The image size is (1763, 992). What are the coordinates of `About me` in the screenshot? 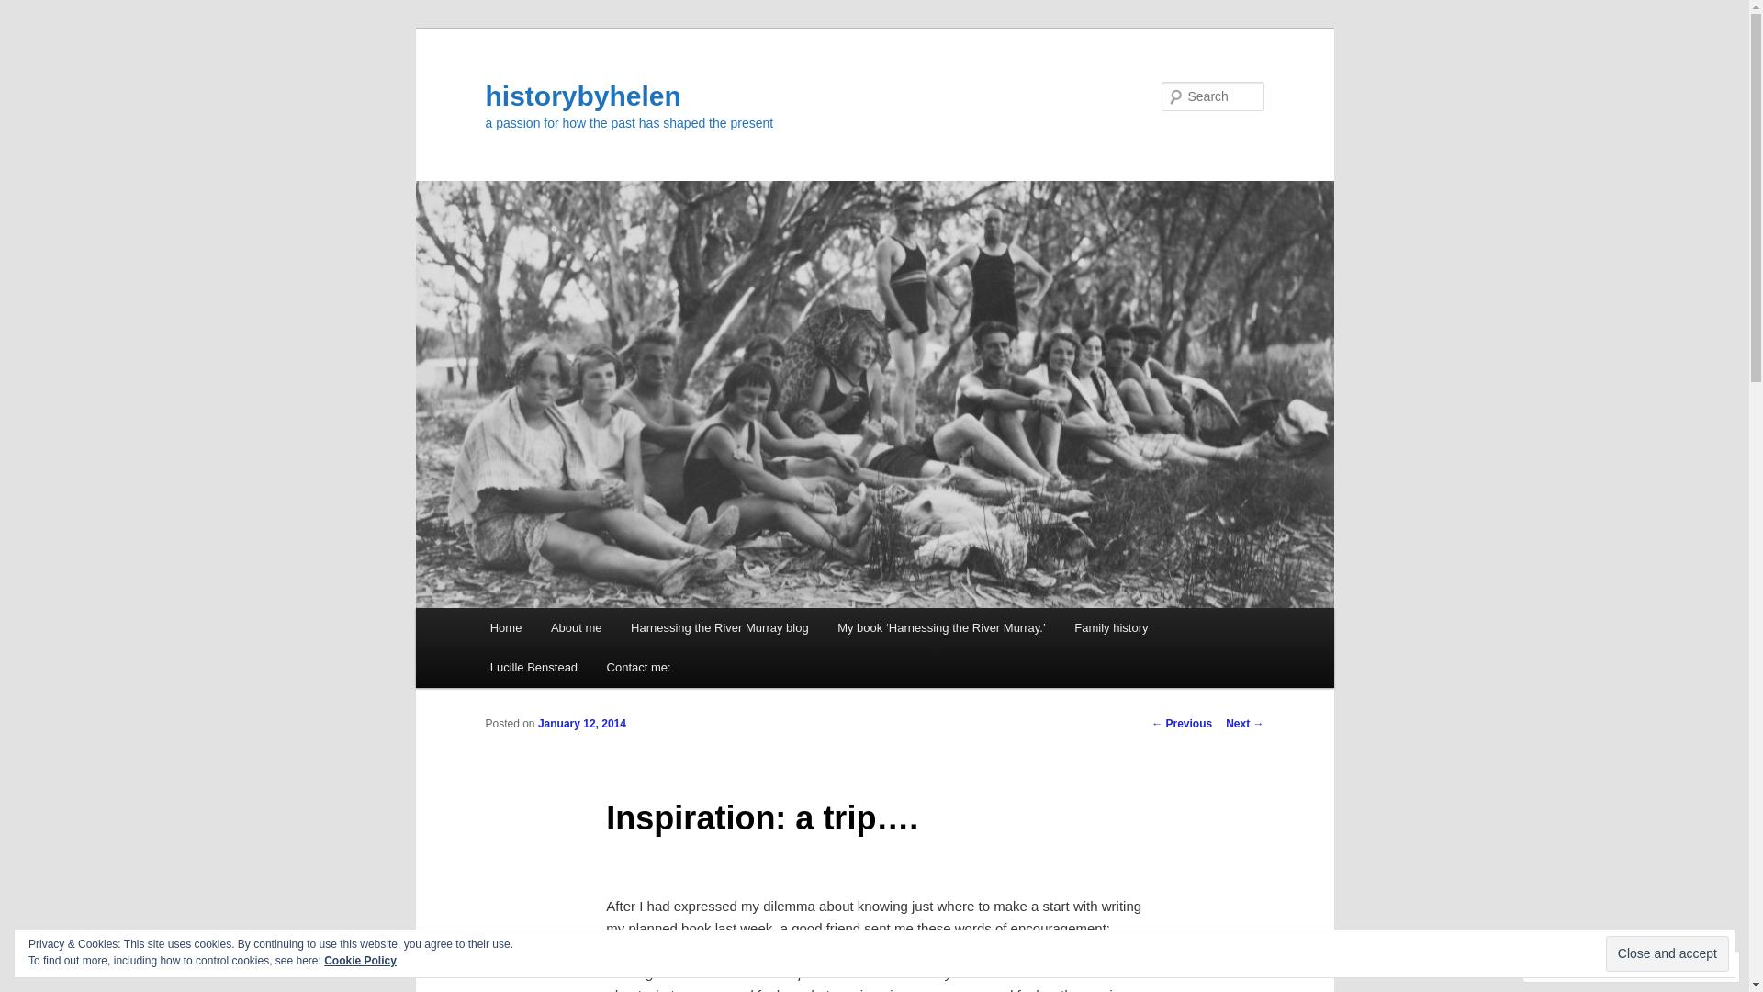 It's located at (577, 628).